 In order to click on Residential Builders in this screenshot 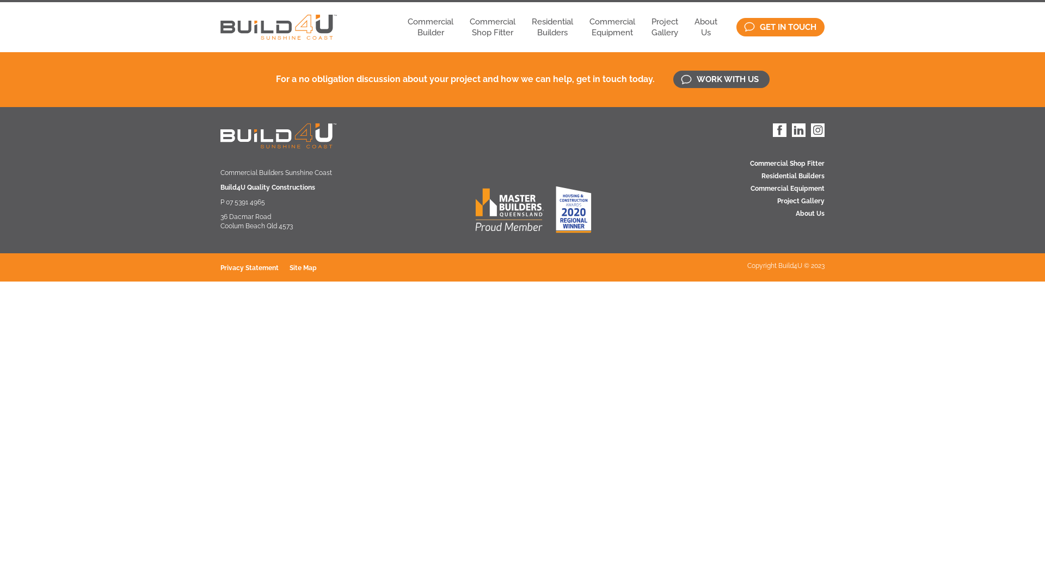, I will do `click(787, 176)`.